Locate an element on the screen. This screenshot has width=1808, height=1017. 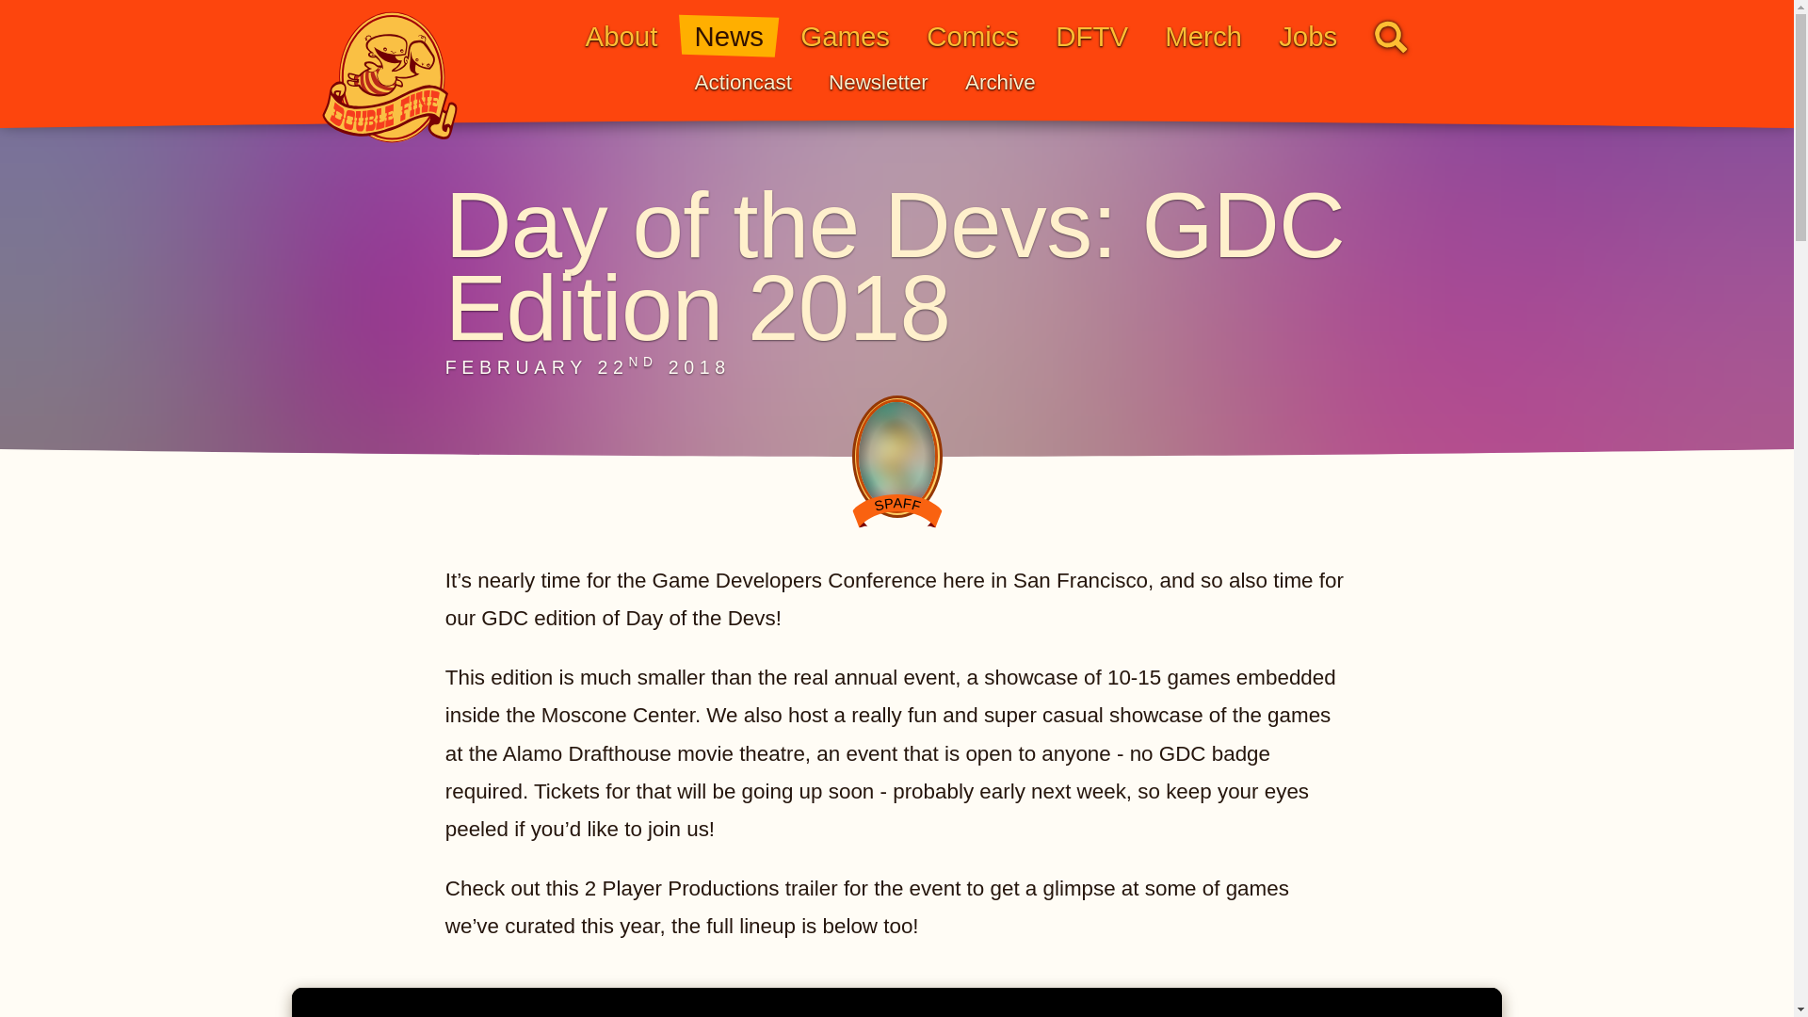
Actioncast is located at coordinates (742, 83).